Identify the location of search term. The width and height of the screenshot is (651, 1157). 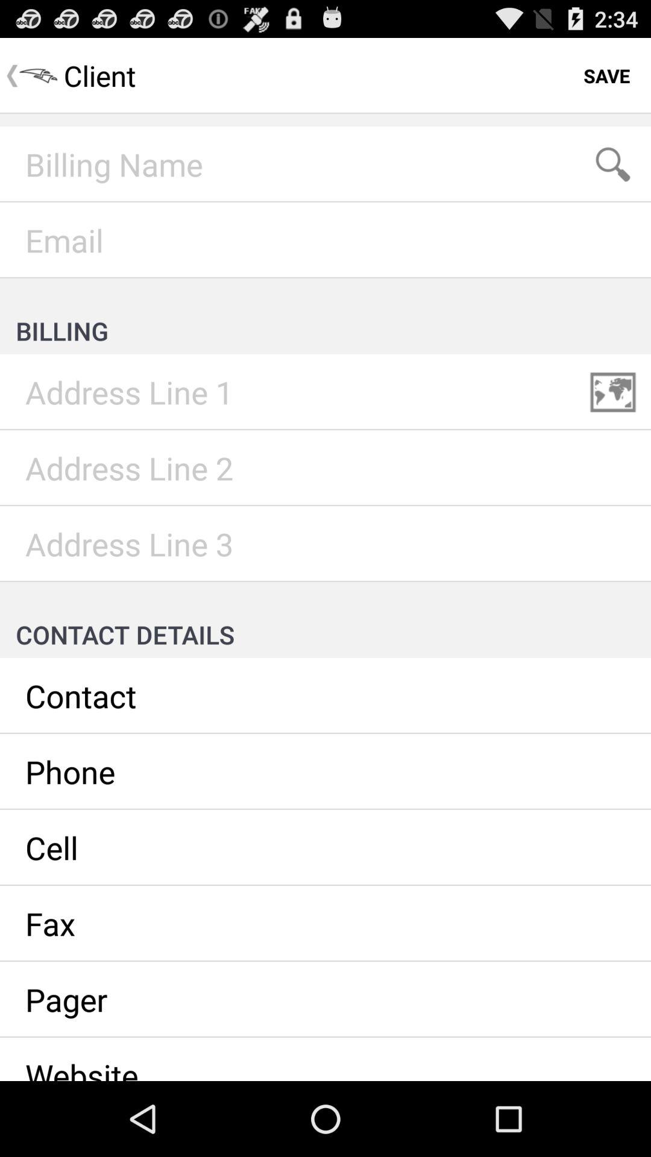
(613, 165).